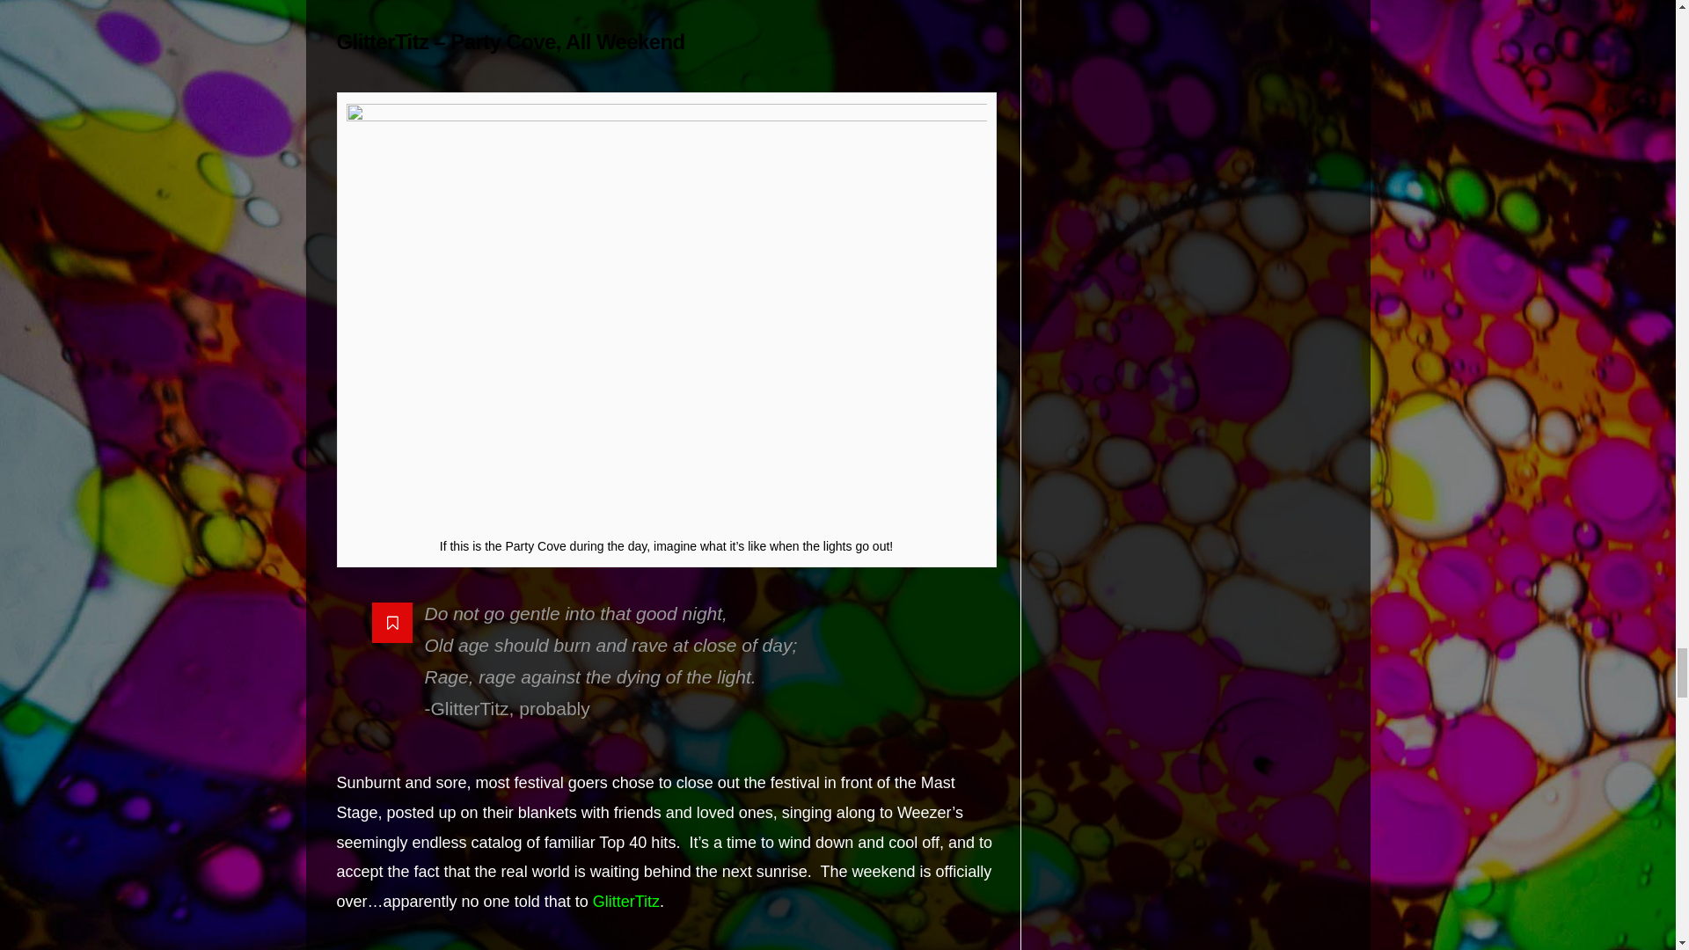 This screenshot has width=1689, height=950. Describe the element at coordinates (626, 901) in the screenshot. I see `GlitterTitz` at that location.